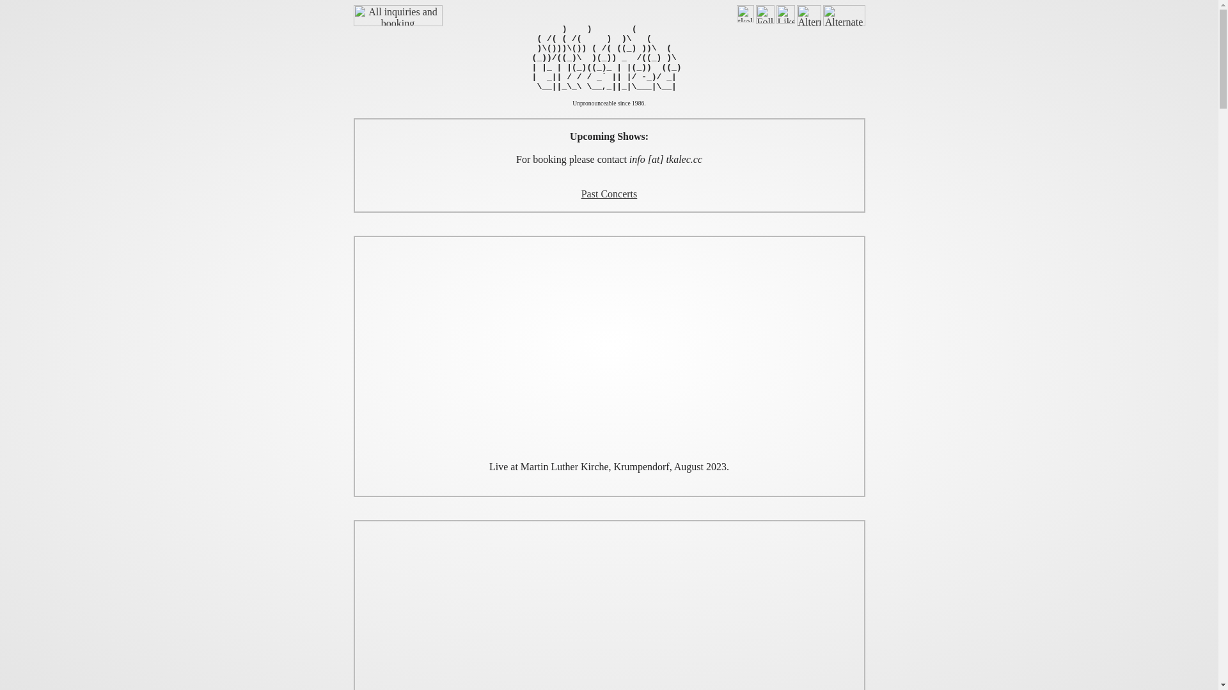 This screenshot has height=690, width=1228. Describe the element at coordinates (785, 14) in the screenshot. I see `Socialize!` at that location.